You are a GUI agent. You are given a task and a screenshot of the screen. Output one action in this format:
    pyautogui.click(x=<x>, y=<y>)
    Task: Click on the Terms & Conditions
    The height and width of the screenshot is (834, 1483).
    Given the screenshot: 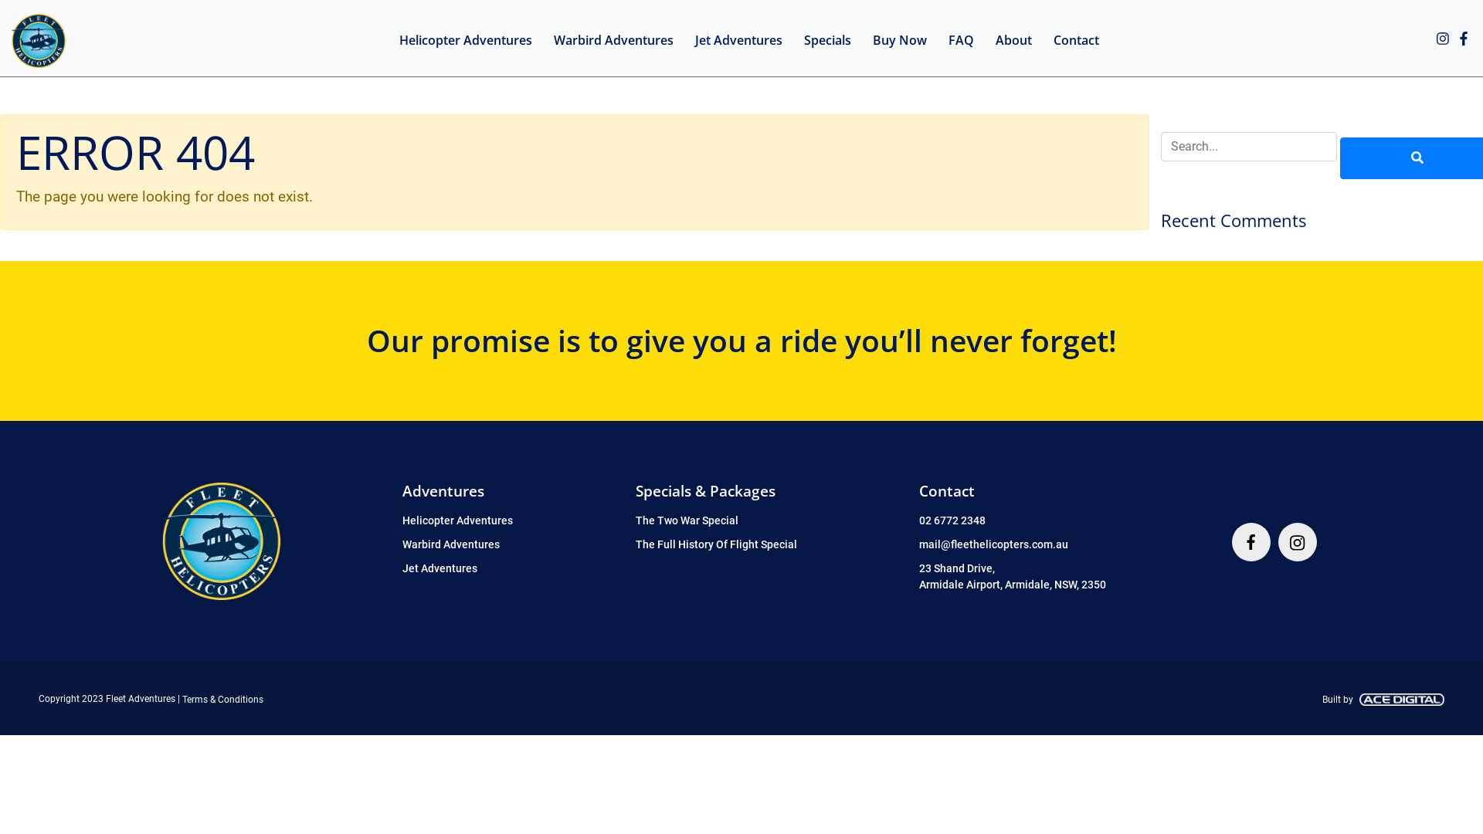 What is the action you would take?
    pyautogui.click(x=222, y=700)
    